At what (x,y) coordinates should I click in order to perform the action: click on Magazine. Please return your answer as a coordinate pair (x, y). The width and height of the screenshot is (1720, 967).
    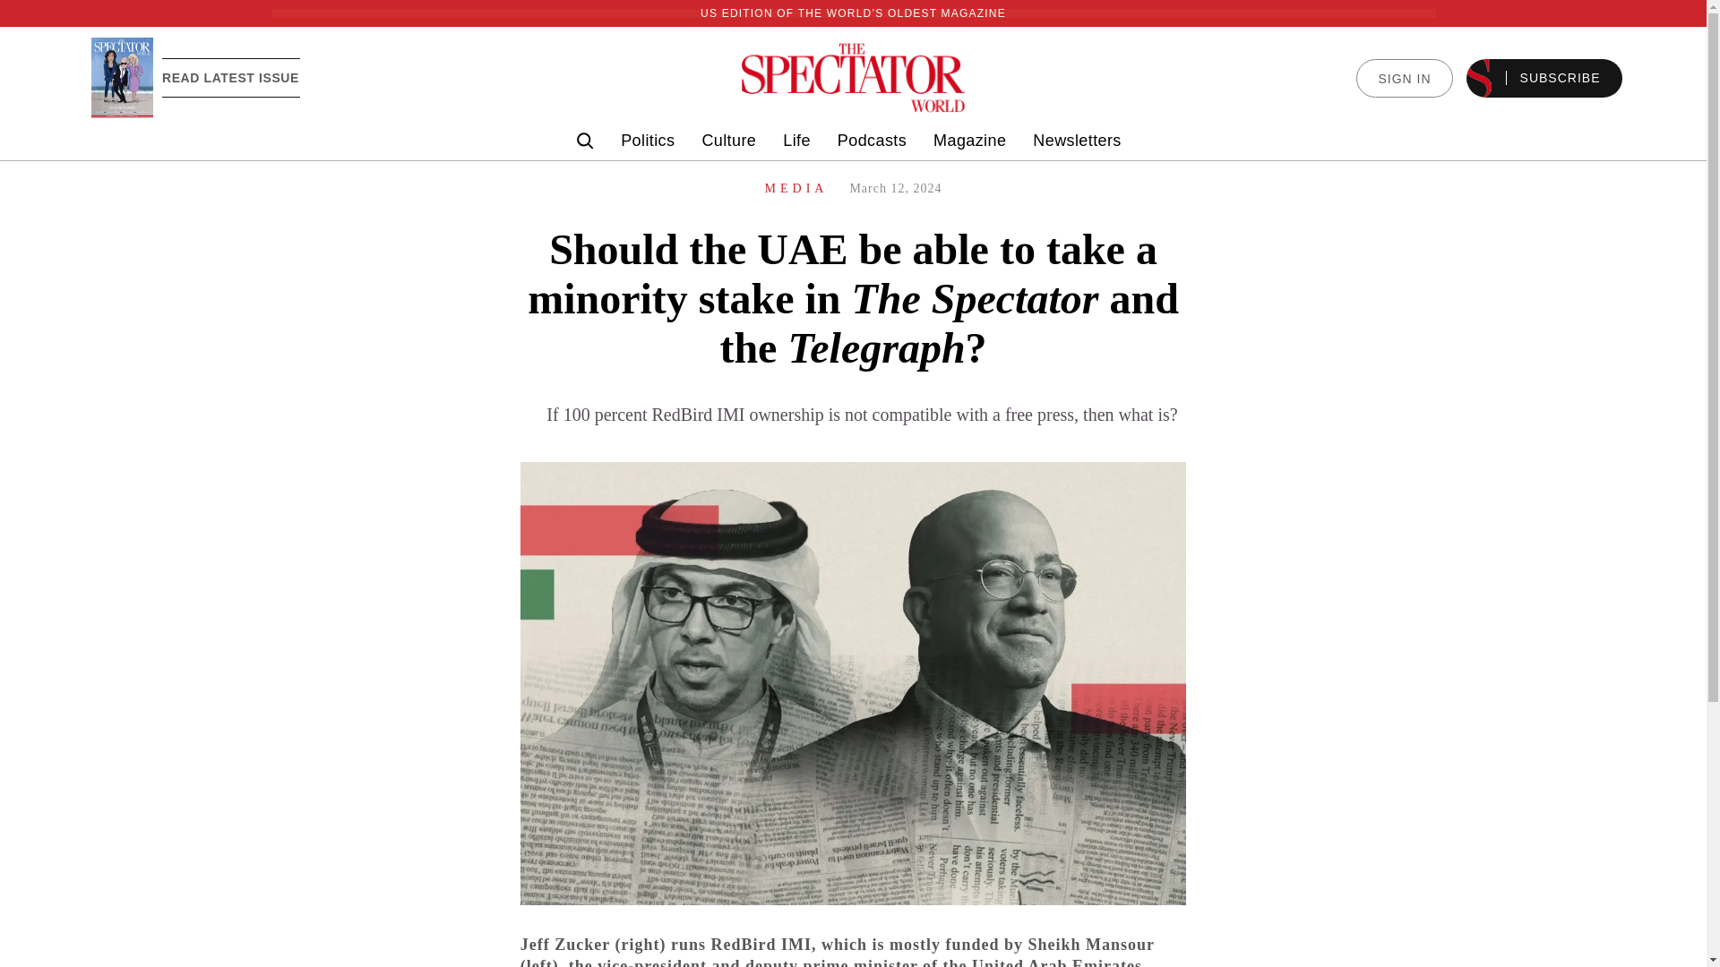
    Looking at the image, I should click on (969, 141).